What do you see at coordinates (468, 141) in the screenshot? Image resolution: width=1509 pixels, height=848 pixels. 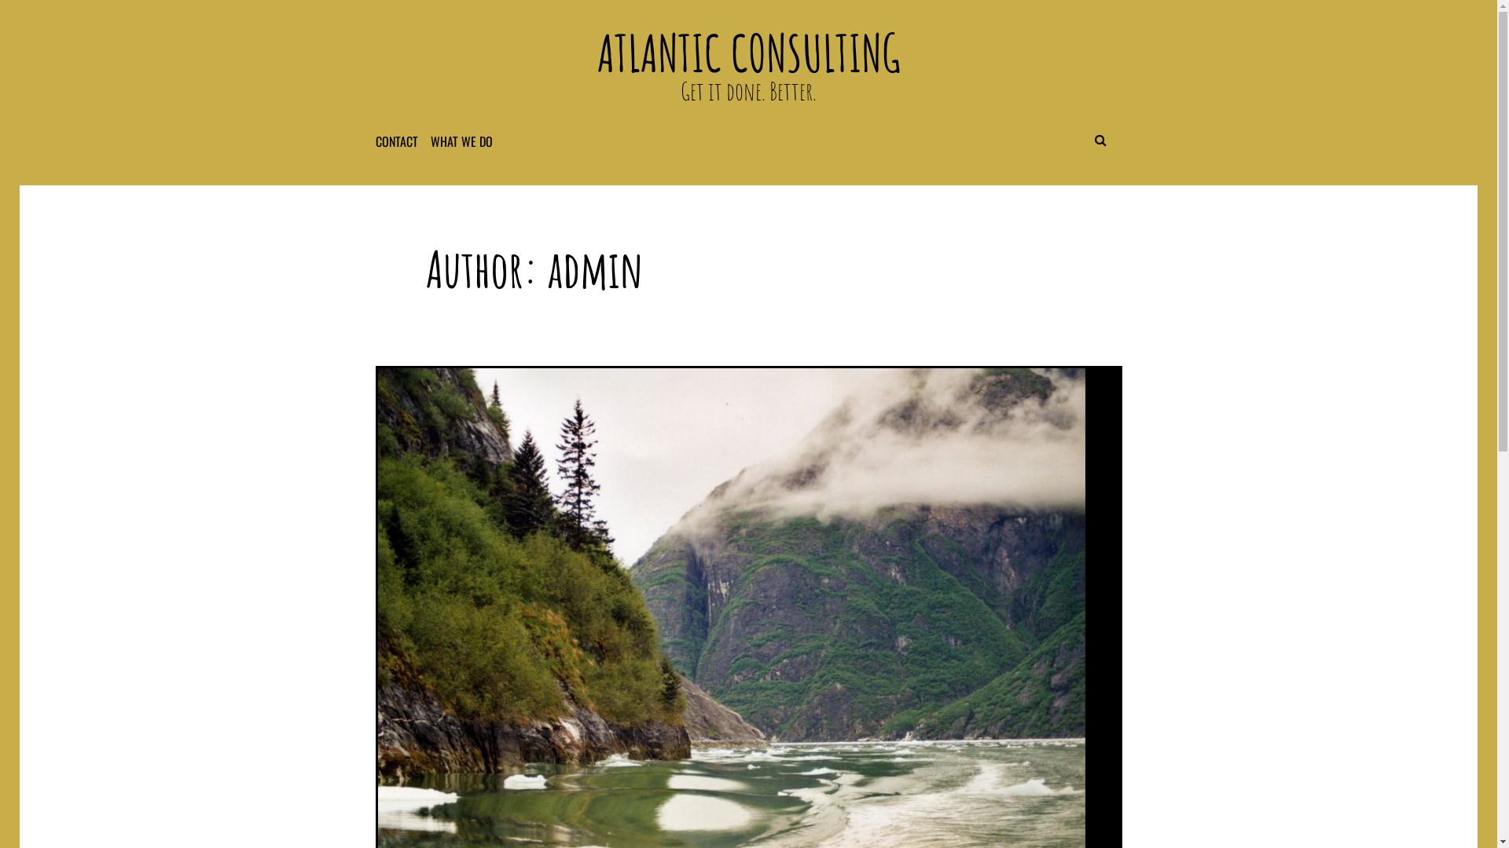 I see `WHAT WE DO` at bounding box center [468, 141].